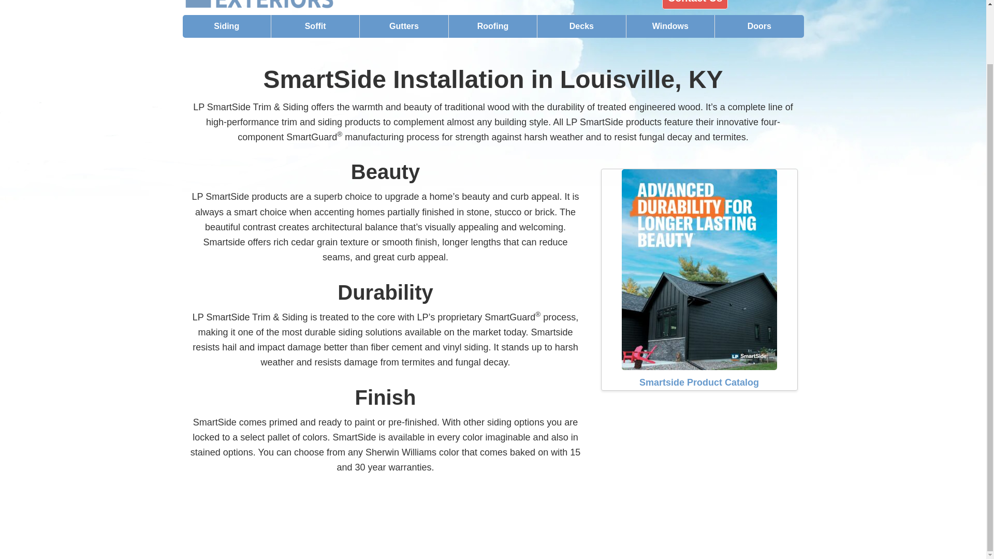  What do you see at coordinates (699, 269) in the screenshot?
I see `Smartside-Product-Catalog` at bounding box center [699, 269].